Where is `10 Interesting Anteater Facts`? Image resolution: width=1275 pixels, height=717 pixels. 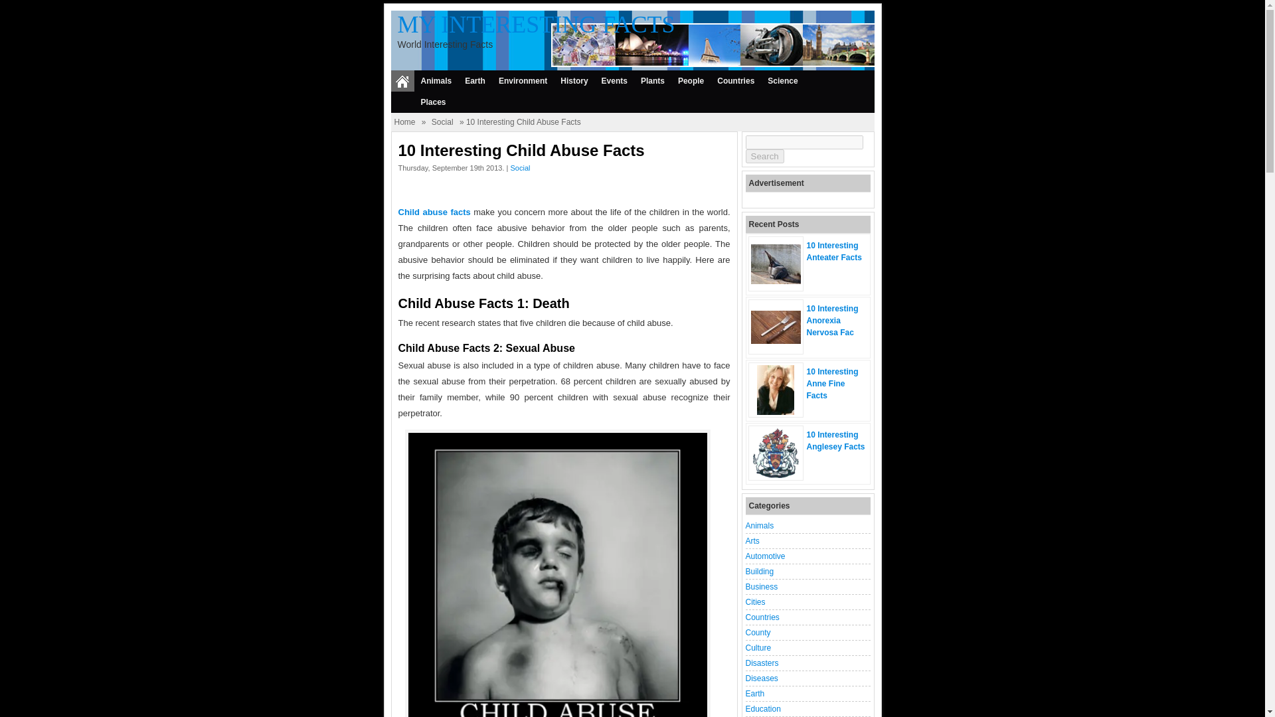
10 Interesting Anteater Facts is located at coordinates (833, 251).